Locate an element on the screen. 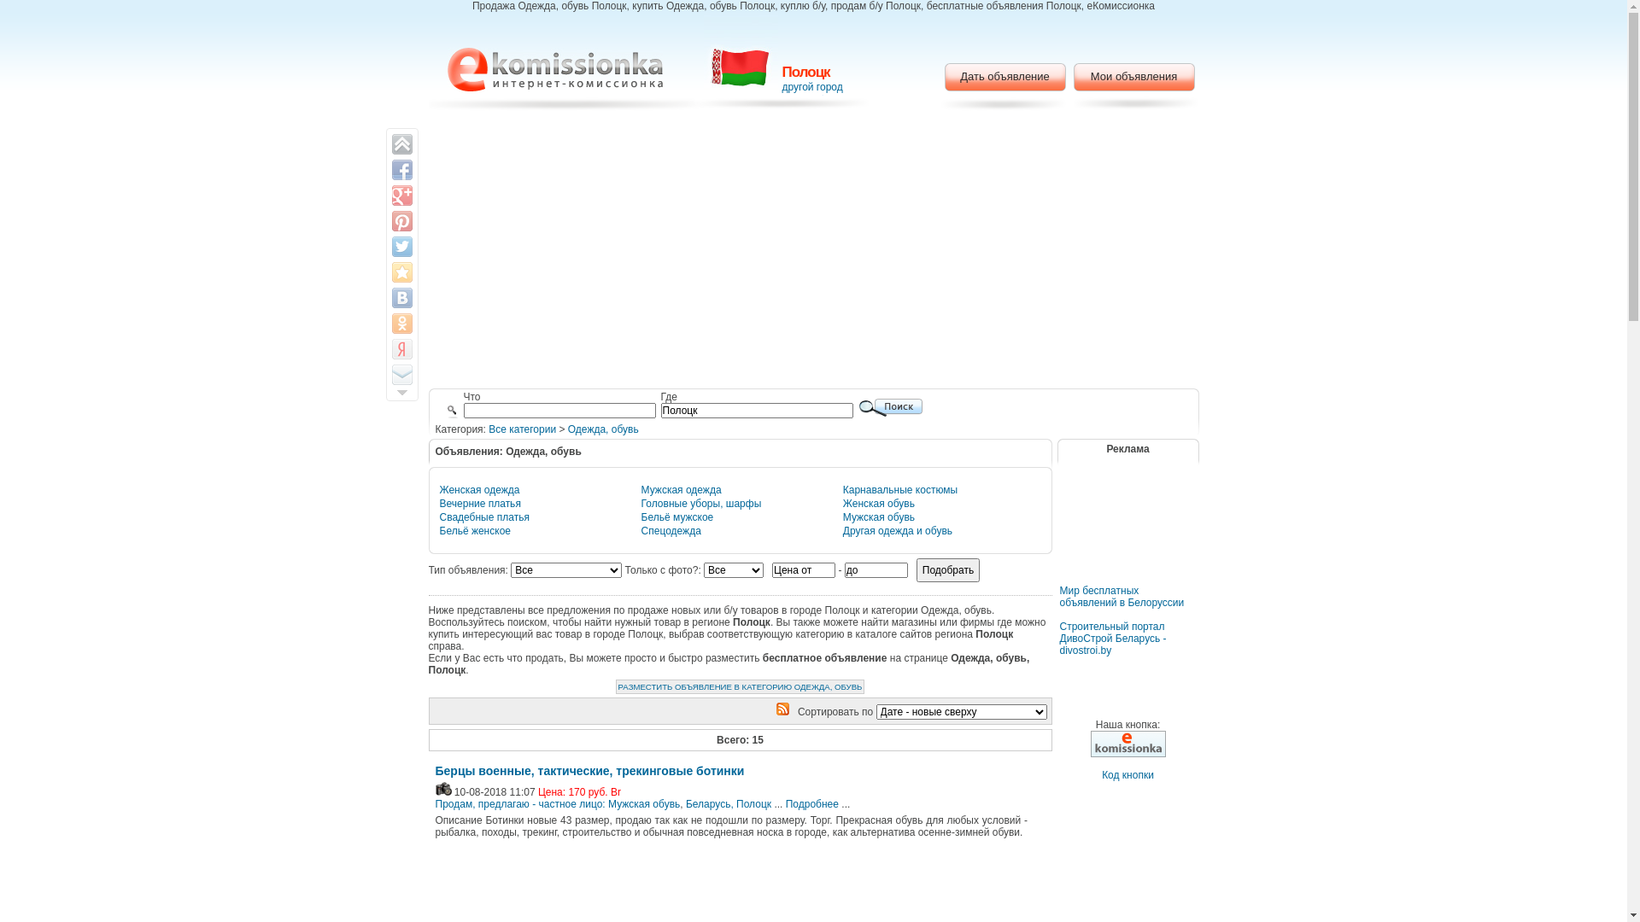 This screenshot has height=922, width=1640. Save to Yandex Bookmarks is located at coordinates (401, 349).